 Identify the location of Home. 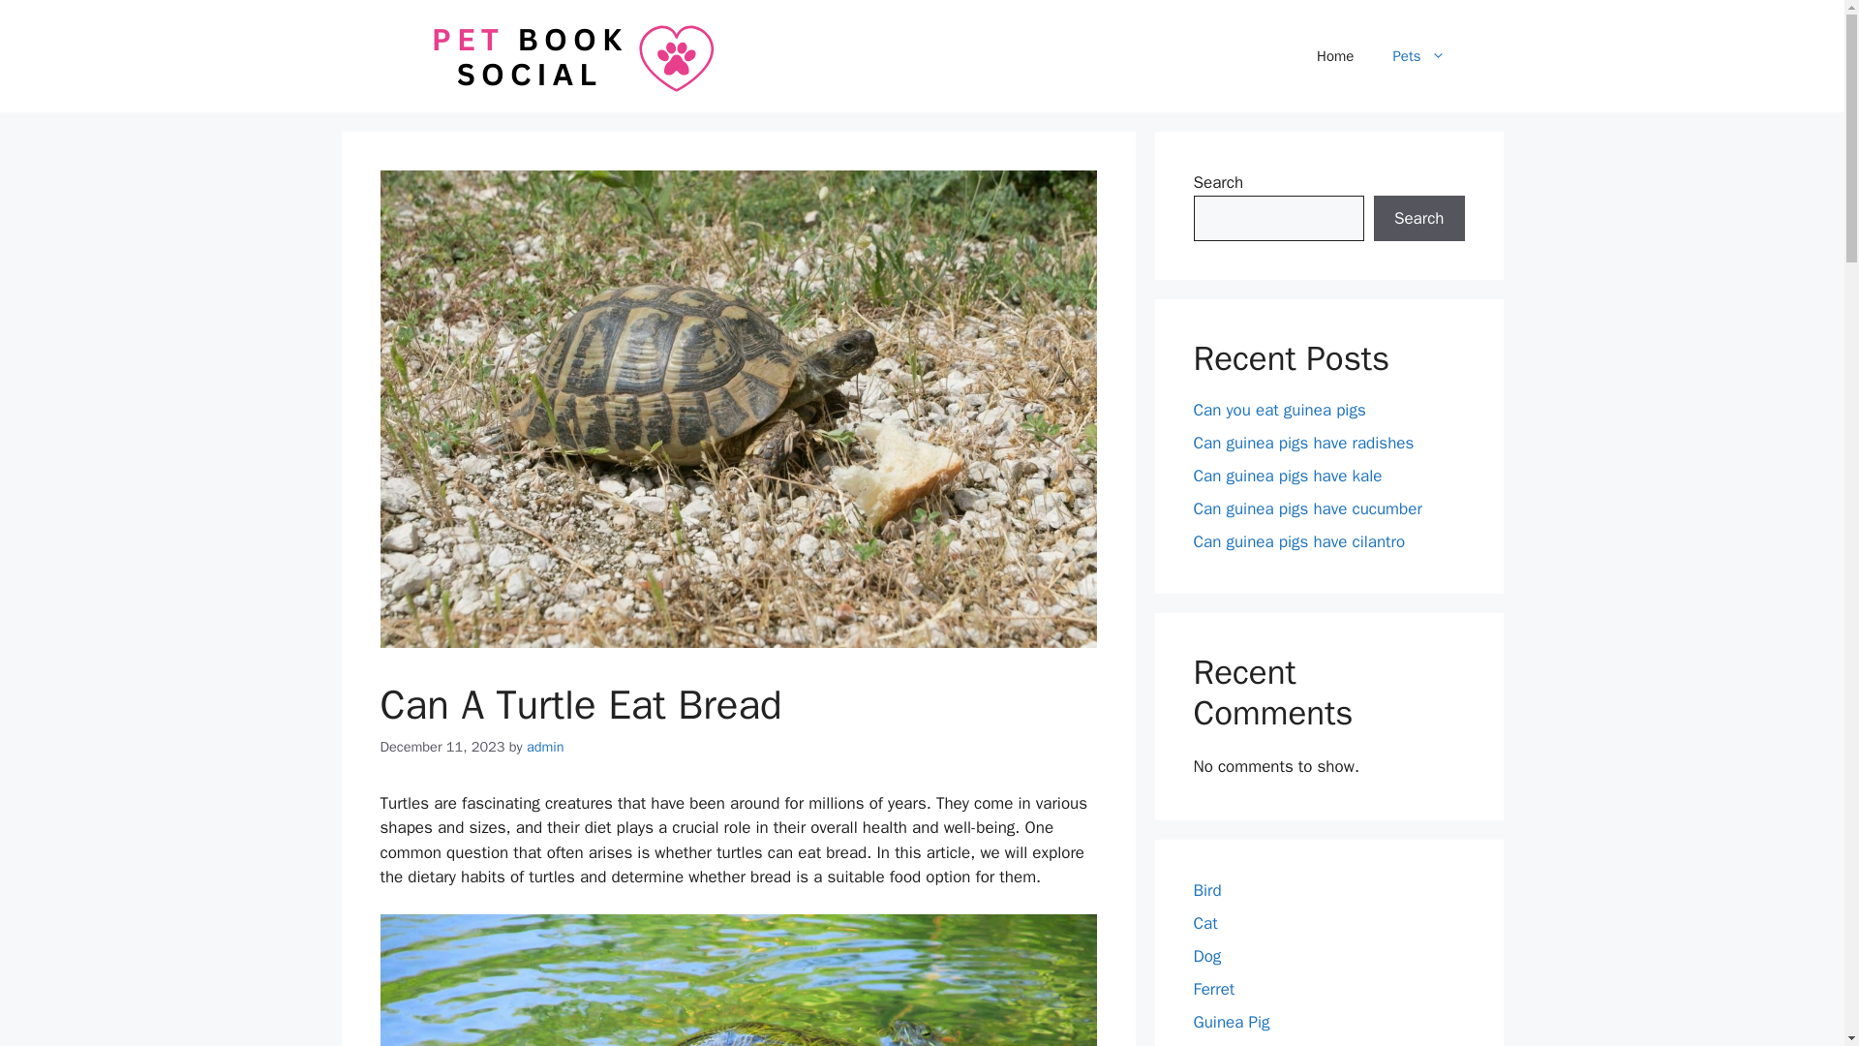
(1335, 56).